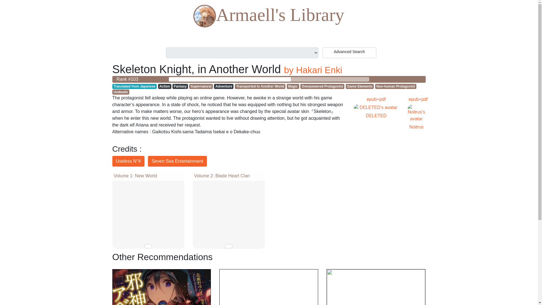  What do you see at coordinates (201, 86) in the screenshot?
I see `Supernatural` at bounding box center [201, 86].